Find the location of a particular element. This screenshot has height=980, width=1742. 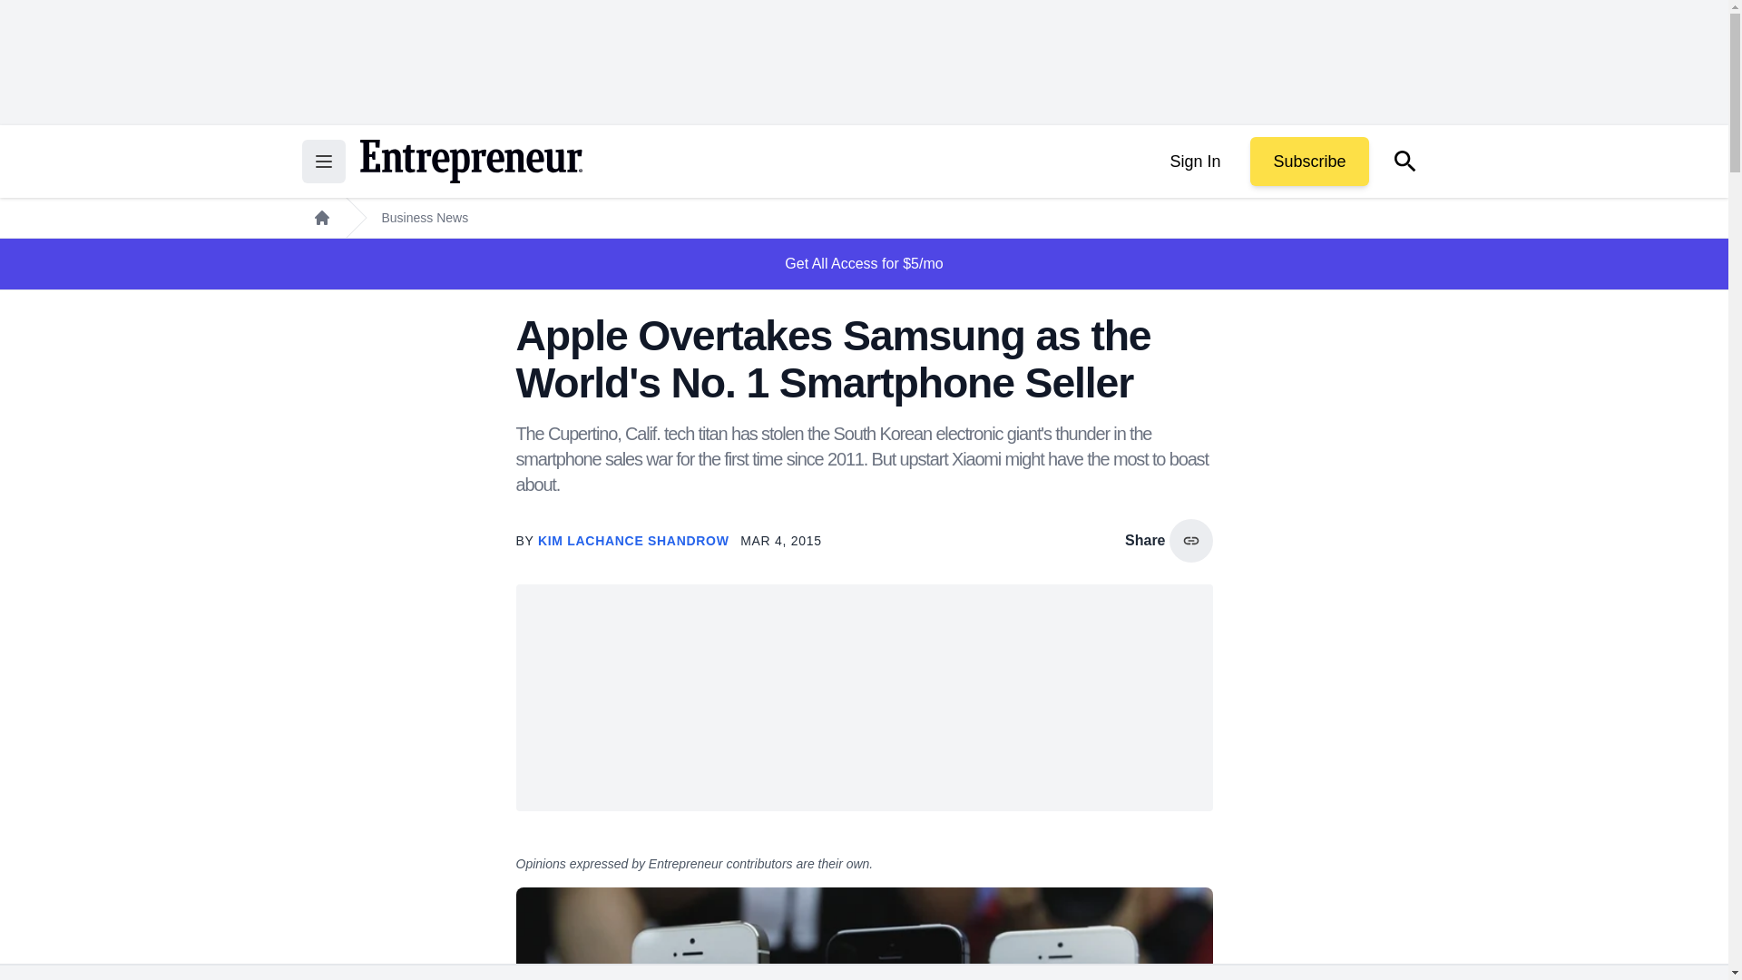

Subscribe is located at coordinates (1308, 162).